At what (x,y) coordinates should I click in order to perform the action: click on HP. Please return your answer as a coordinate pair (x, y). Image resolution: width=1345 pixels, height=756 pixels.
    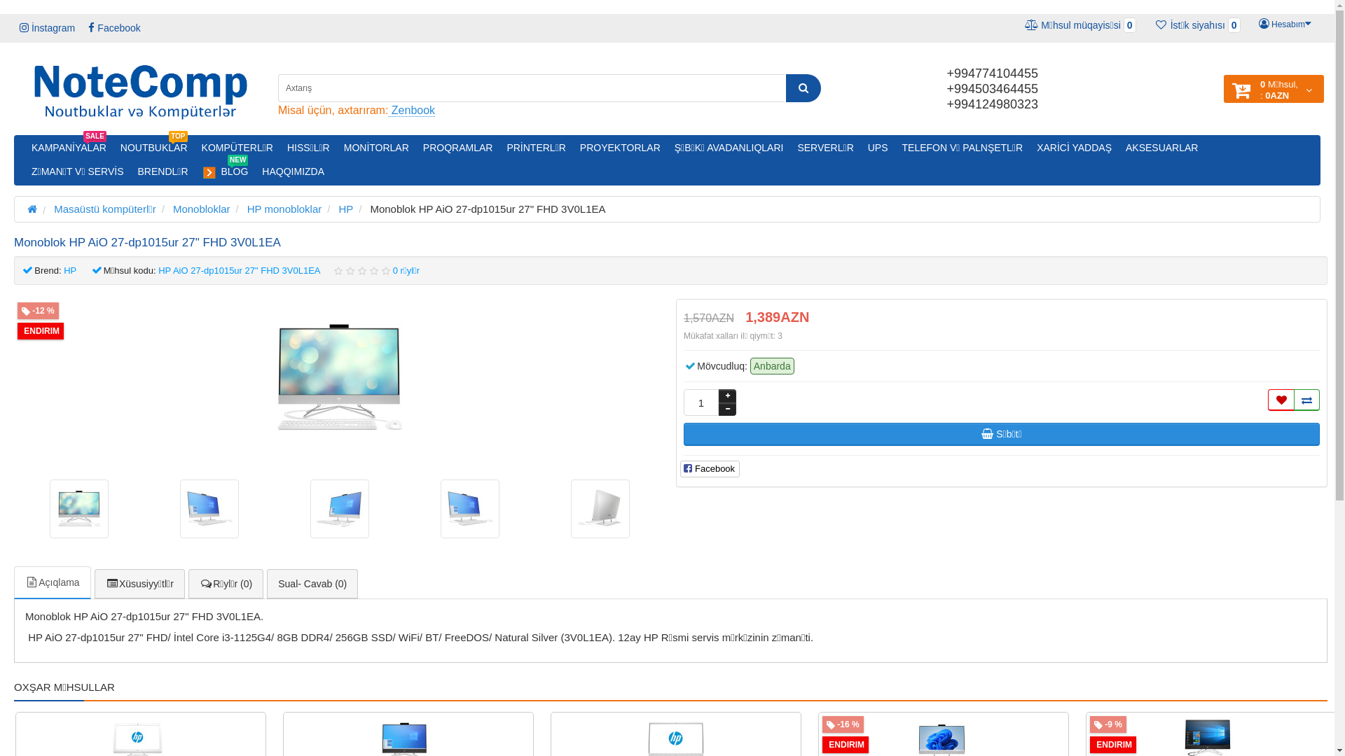
    Looking at the image, I should click on (346, 209).